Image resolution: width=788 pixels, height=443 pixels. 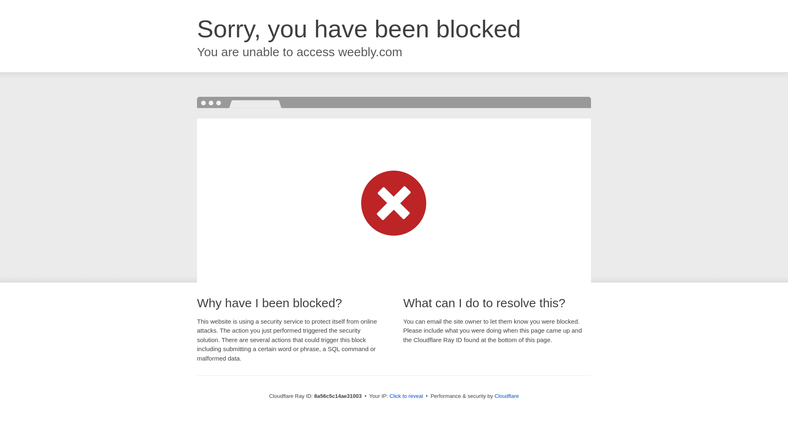 What do you see at coordinates (406, 396) in the screenshot?
I see `Click to reveal` at bounding box center [406, 396].